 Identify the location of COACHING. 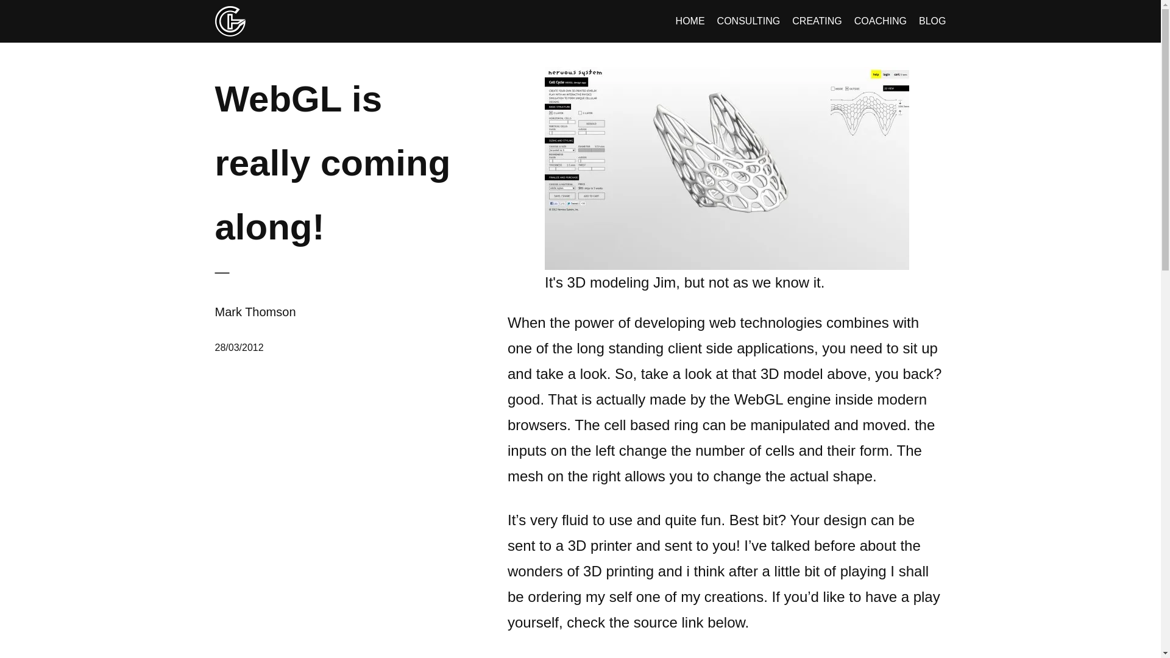
(880, 21).